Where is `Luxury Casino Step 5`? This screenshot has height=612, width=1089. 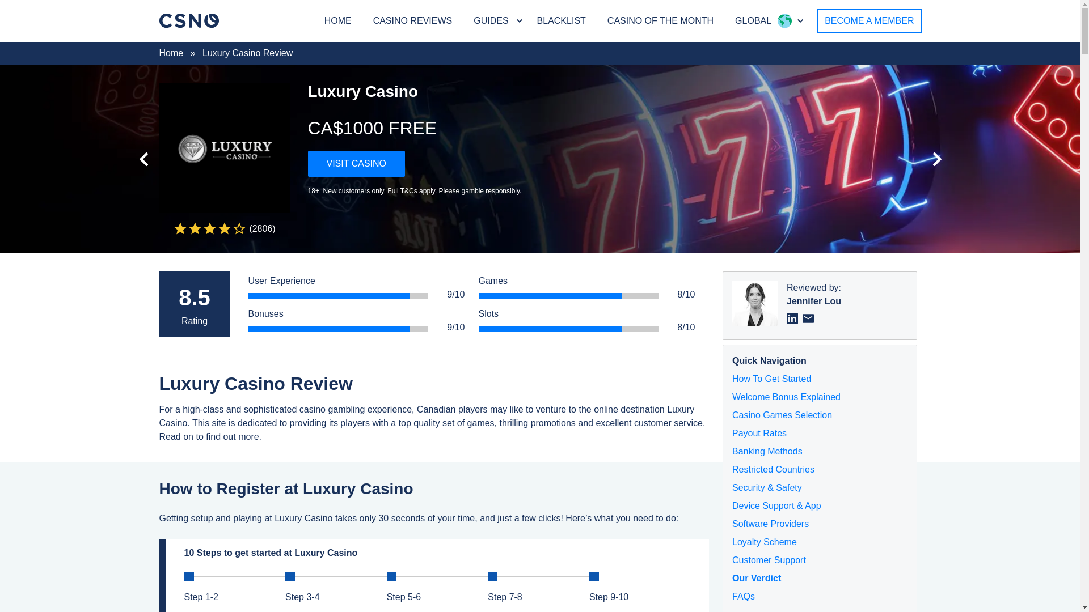 Luxury Casino Step 5 is located at coordinates (391, 576).